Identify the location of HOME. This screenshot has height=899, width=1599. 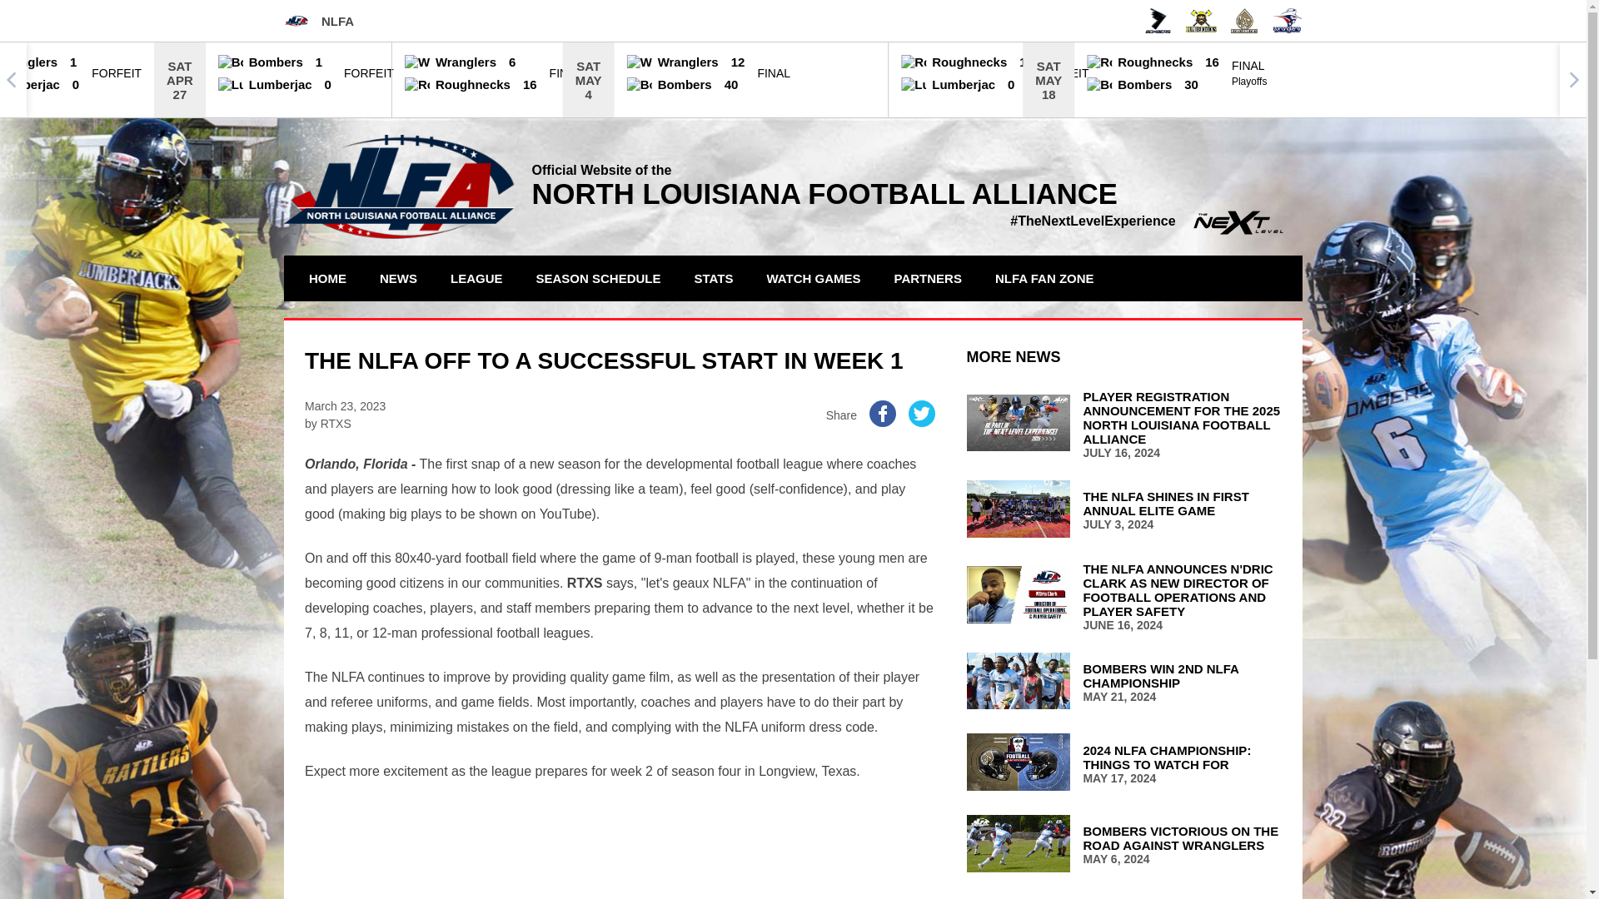
(326, 278).